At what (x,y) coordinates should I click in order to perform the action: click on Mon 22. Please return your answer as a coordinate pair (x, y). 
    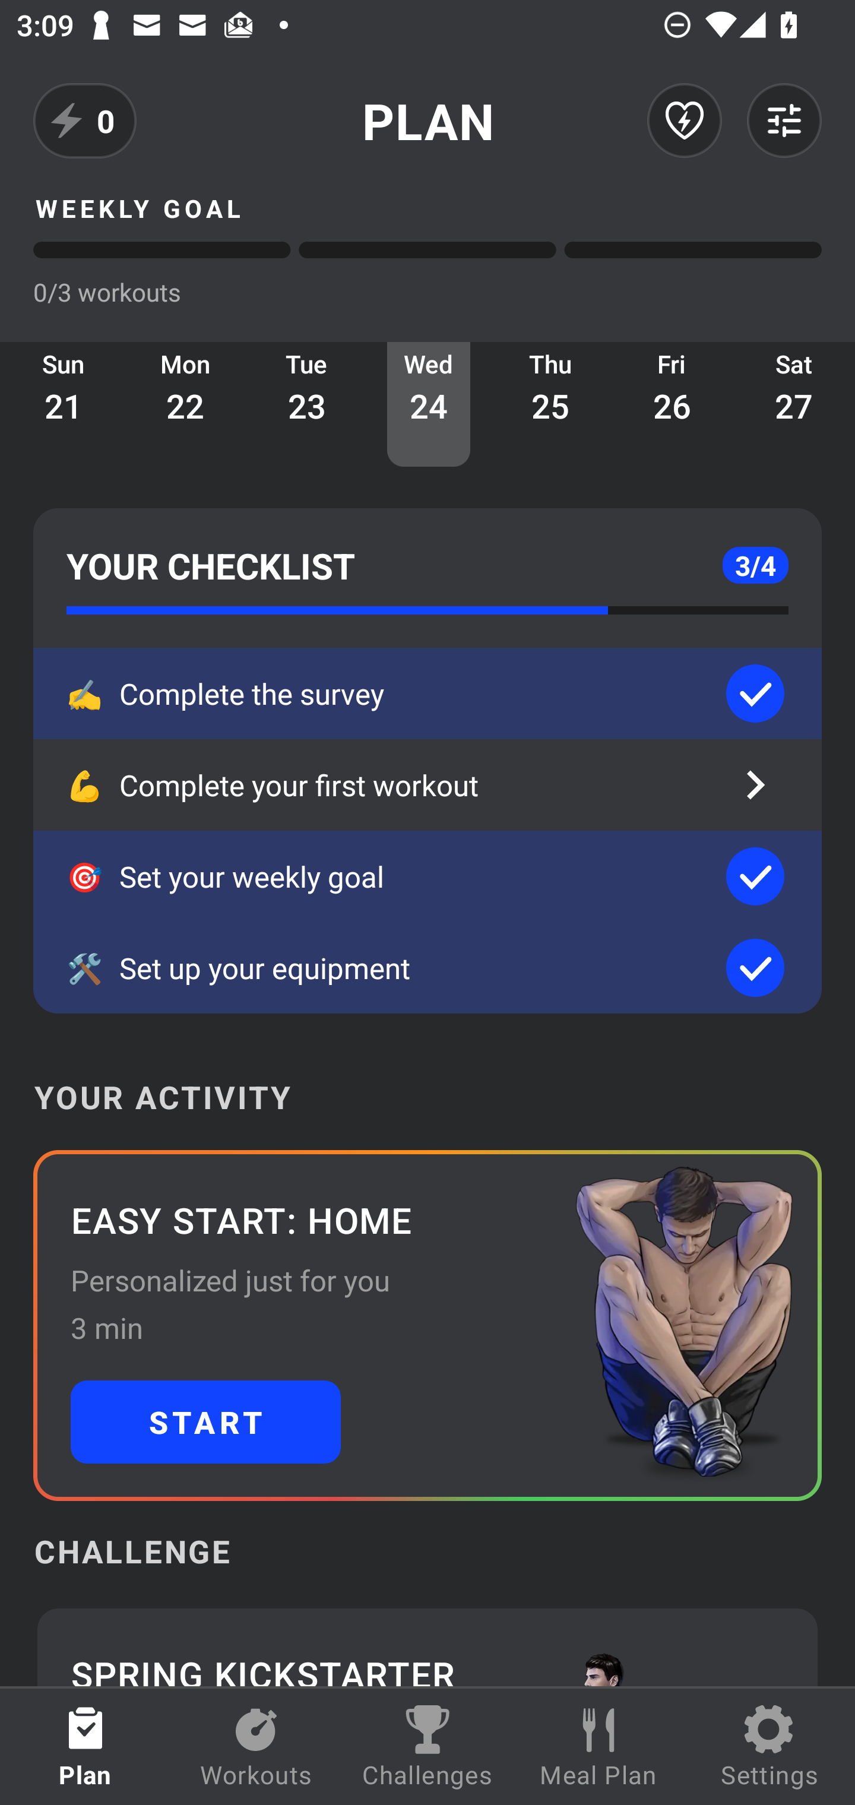
    Looking at the image, I should click on (185, 404).